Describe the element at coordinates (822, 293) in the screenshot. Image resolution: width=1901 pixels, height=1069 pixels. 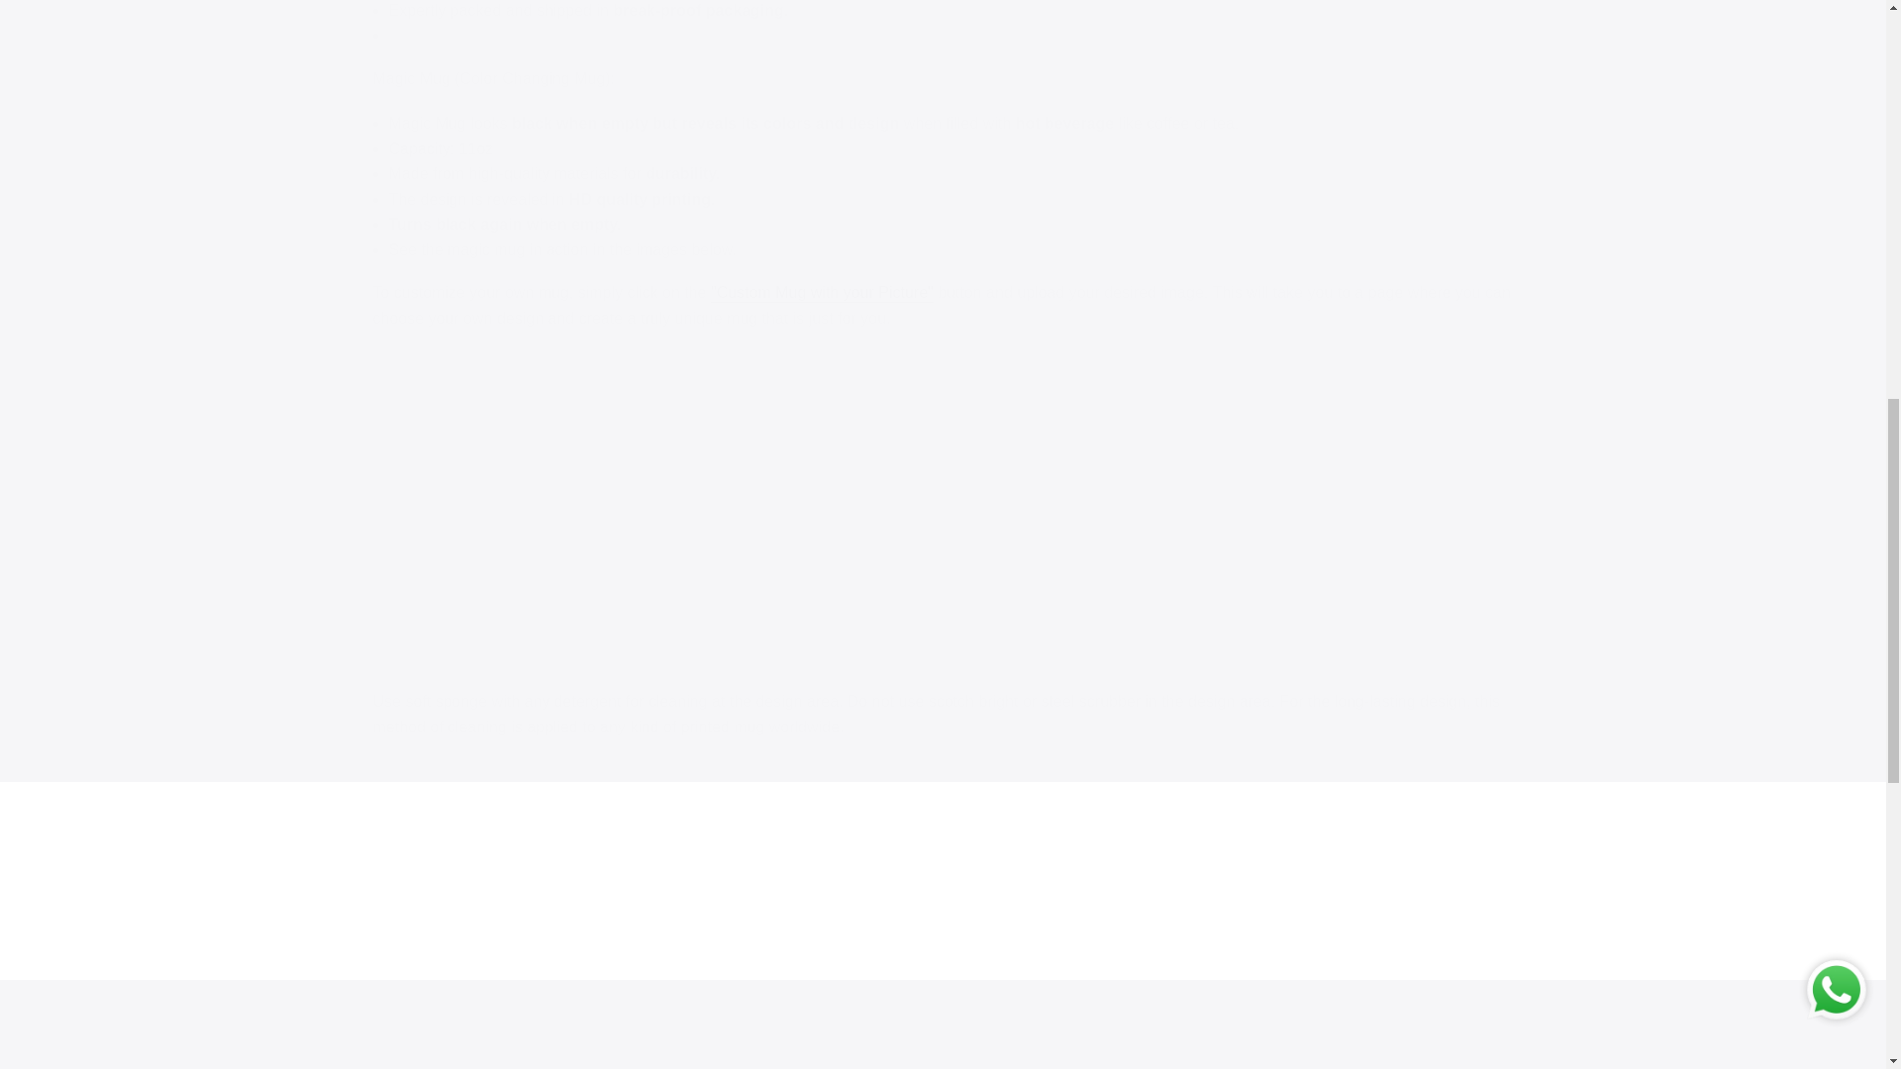
I see `"Custom Mug with your Picture"` at that location.